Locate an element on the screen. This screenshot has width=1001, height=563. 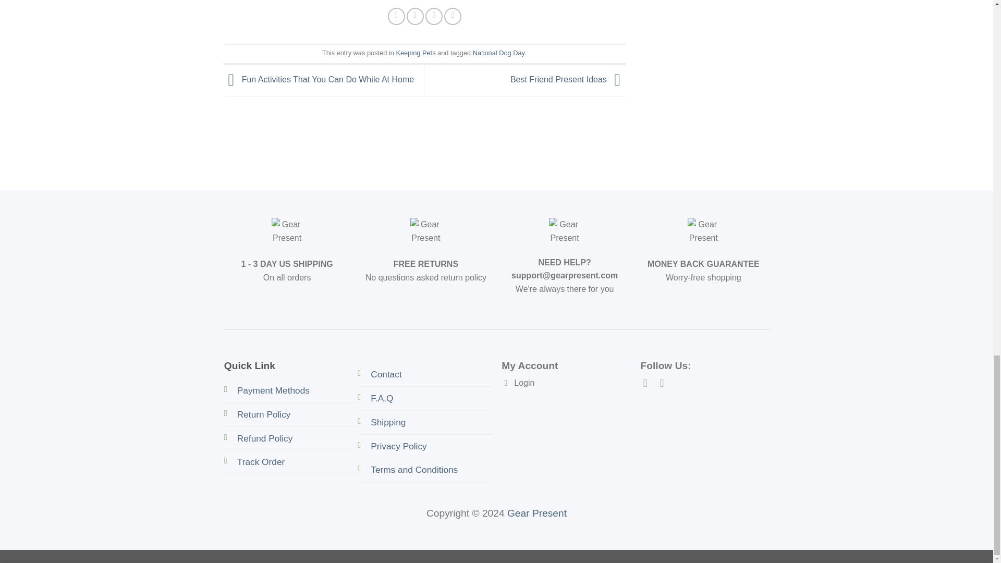
Pin on Pinterest is located at coordinates (434, 16).